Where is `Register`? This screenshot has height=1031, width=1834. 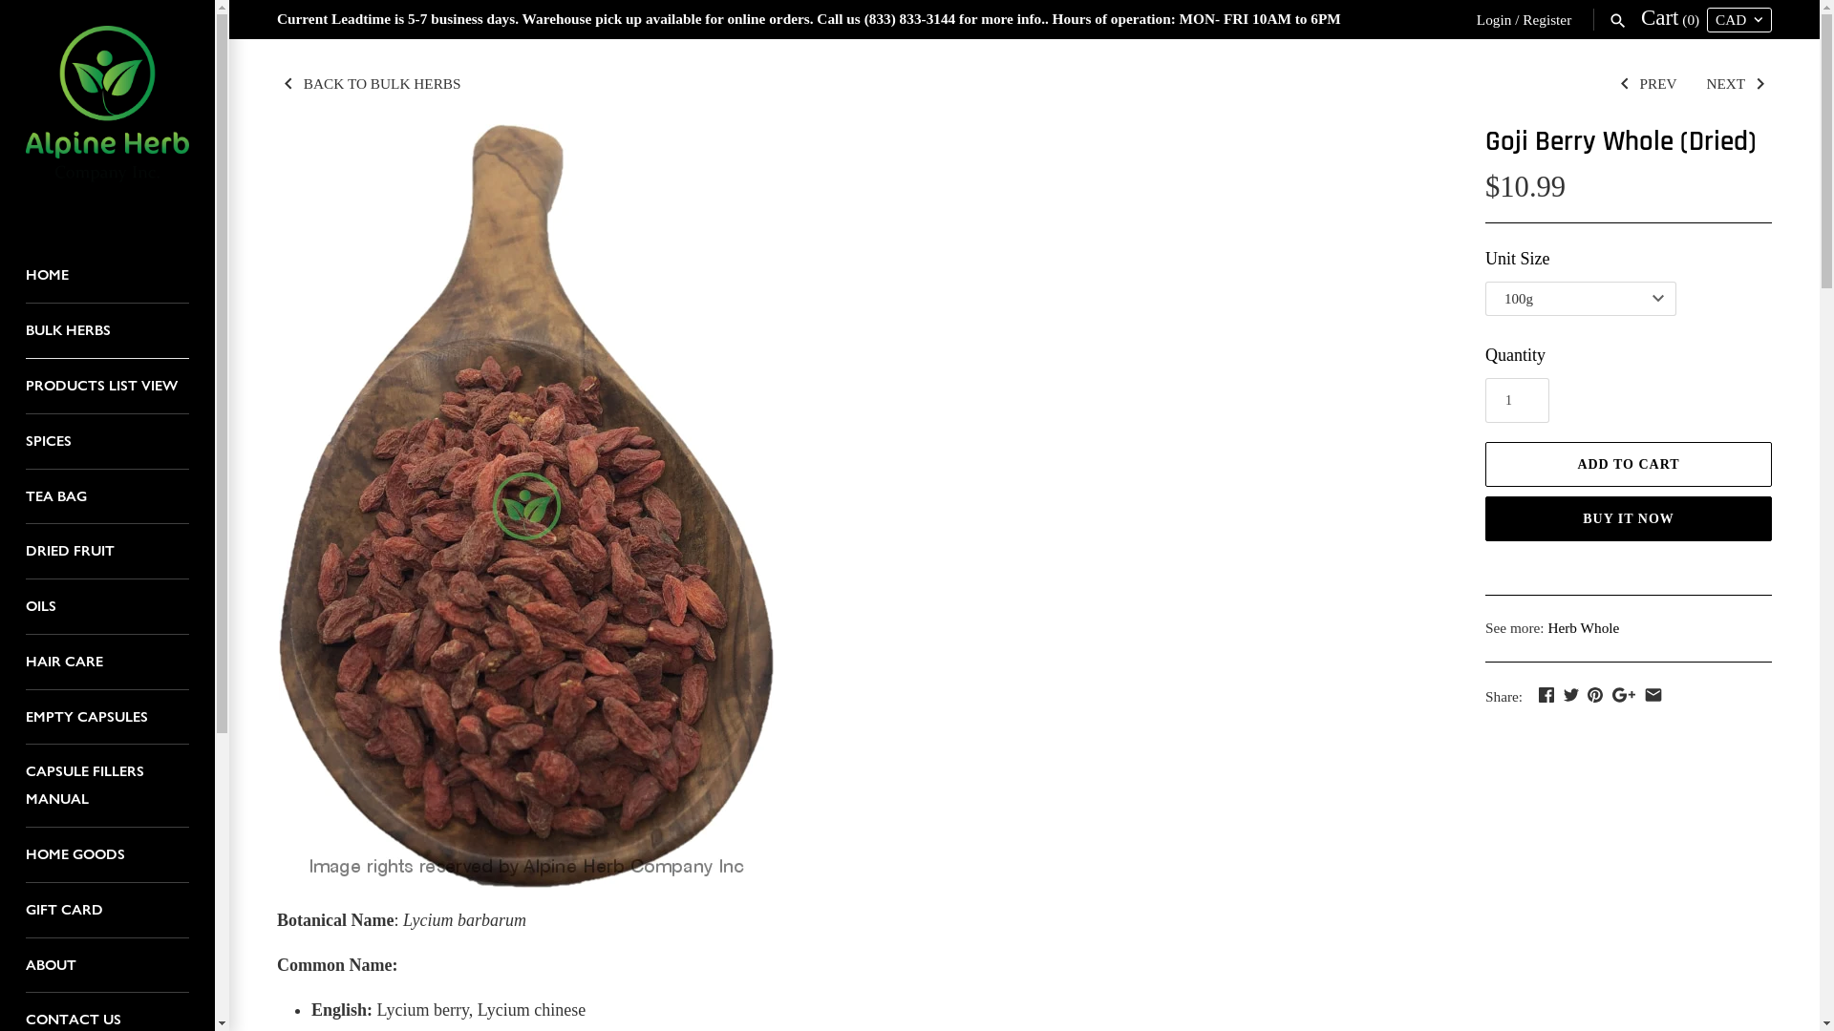 Register is located at coordinates (1547, 19).